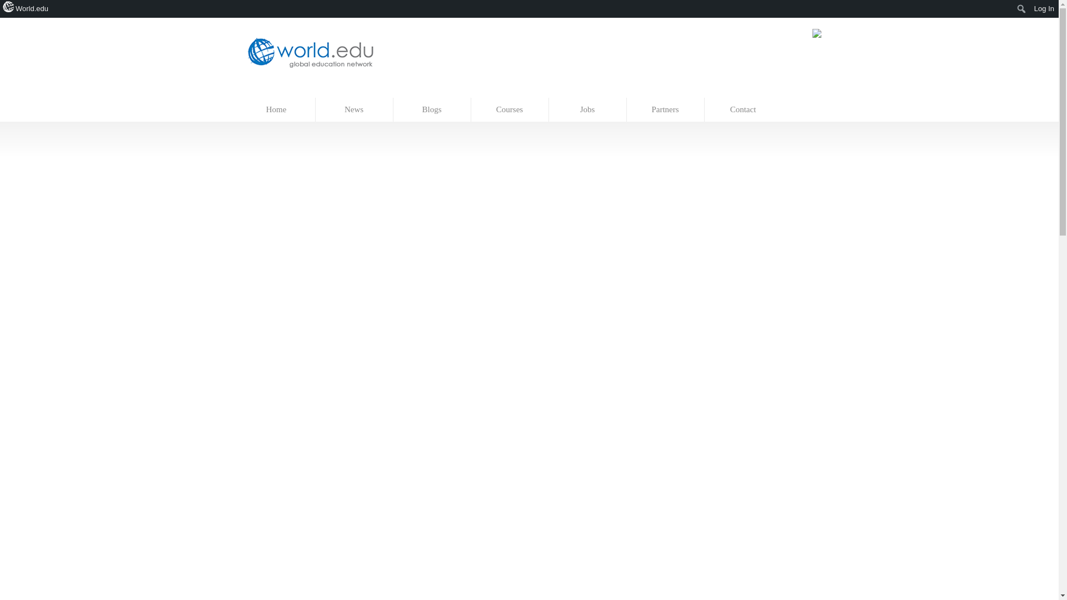  Describe the element at coordinates (432, 110) in the screenshot. I see `Blogs` at that location.